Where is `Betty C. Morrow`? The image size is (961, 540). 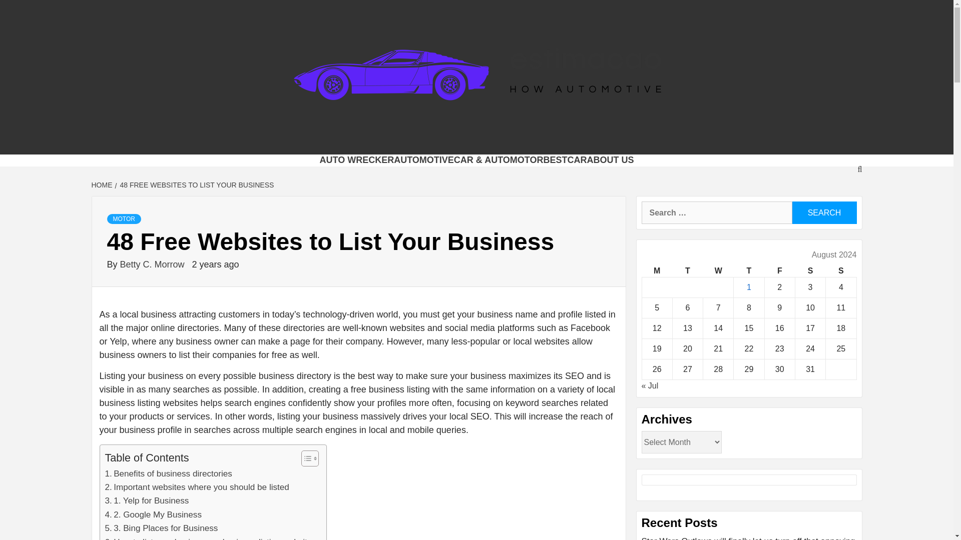 Betty C. Morrow is located at coordinates (154, 264).